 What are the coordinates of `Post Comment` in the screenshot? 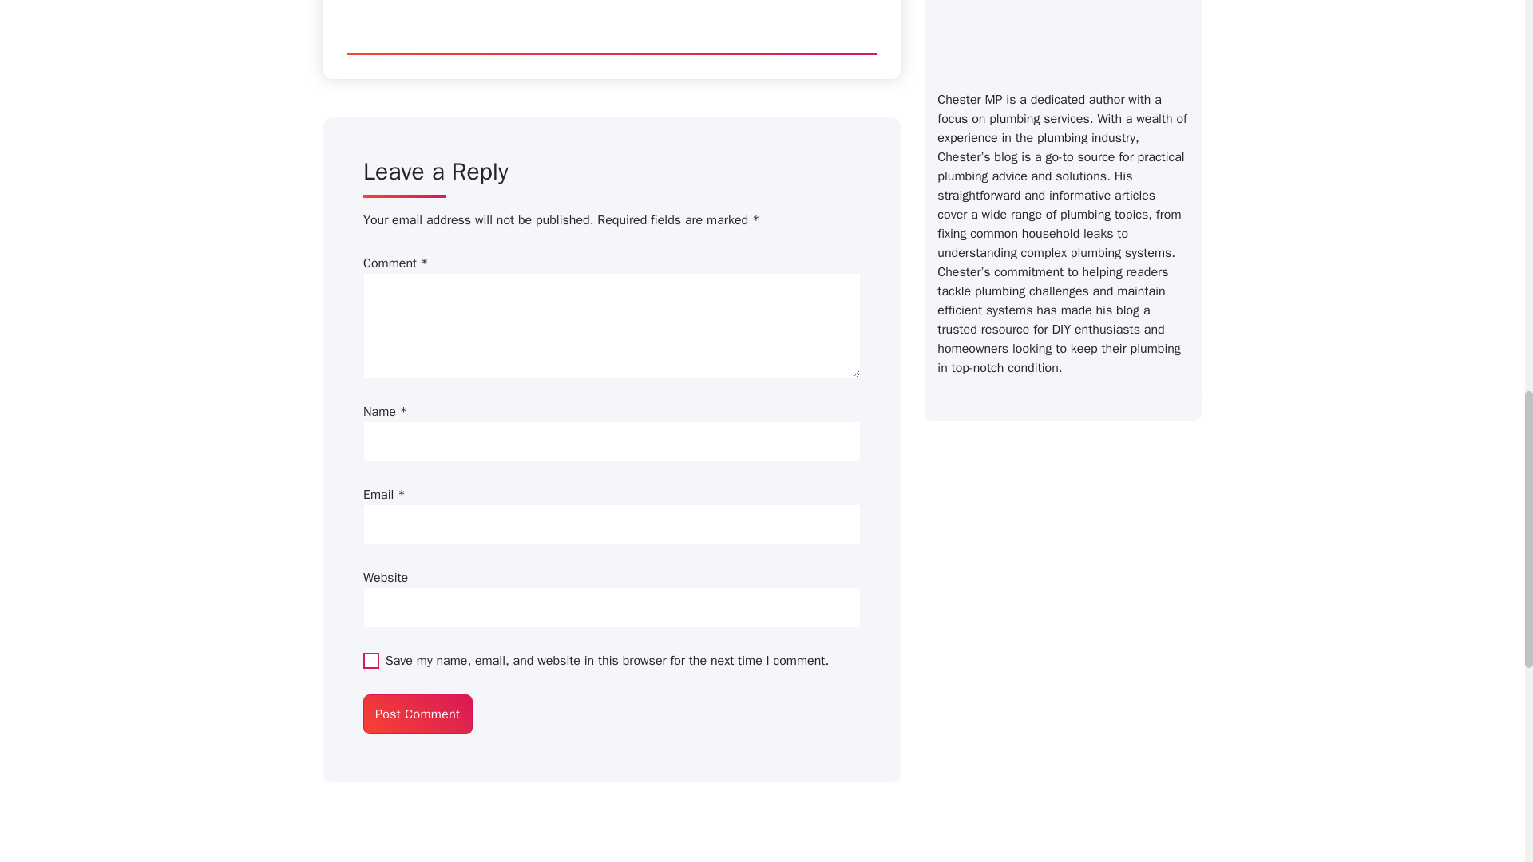 It's located at (418, 714).